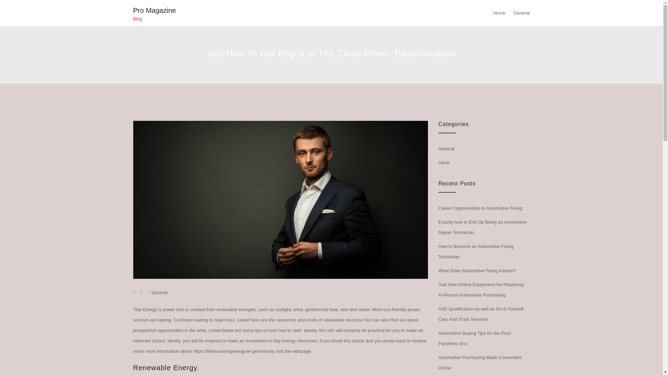 The height and width of the screenshot is (375, 668). Describe the element at coordinates (154, 10) in the screenshot. I see `Pro Magazine` at that location.